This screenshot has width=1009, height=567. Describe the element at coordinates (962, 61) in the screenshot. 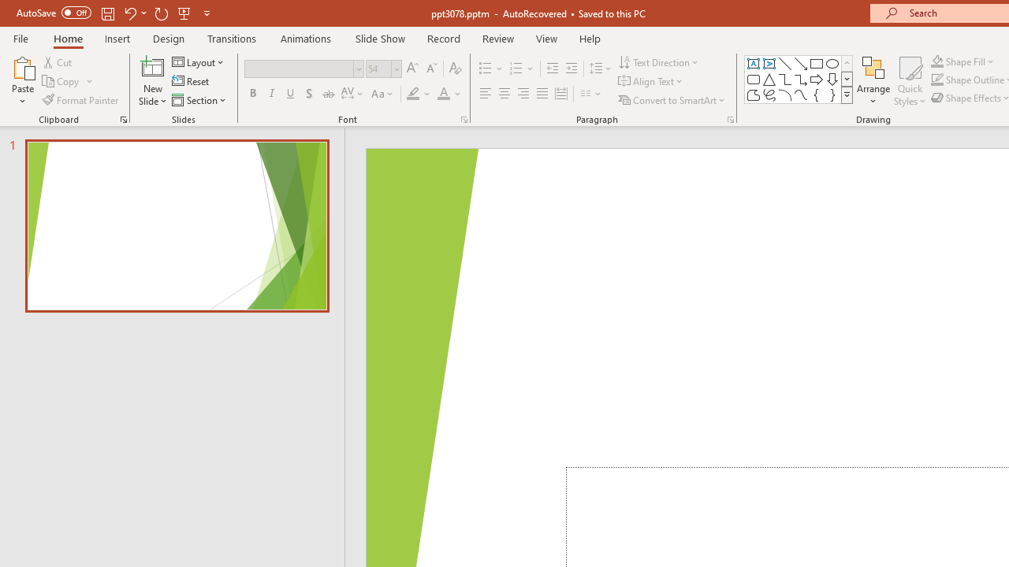

I see `Shape Fill` at that location.